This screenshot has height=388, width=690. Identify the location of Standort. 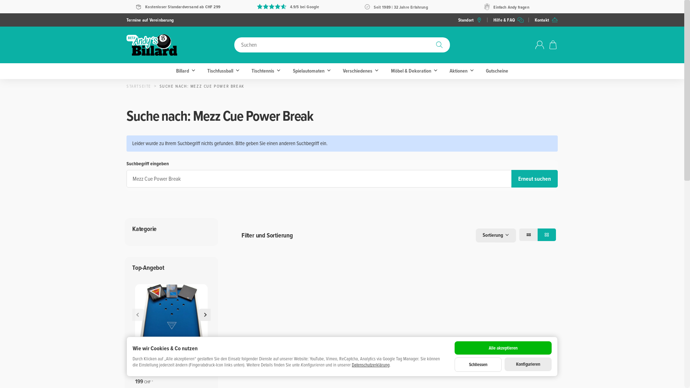
(470, 20).